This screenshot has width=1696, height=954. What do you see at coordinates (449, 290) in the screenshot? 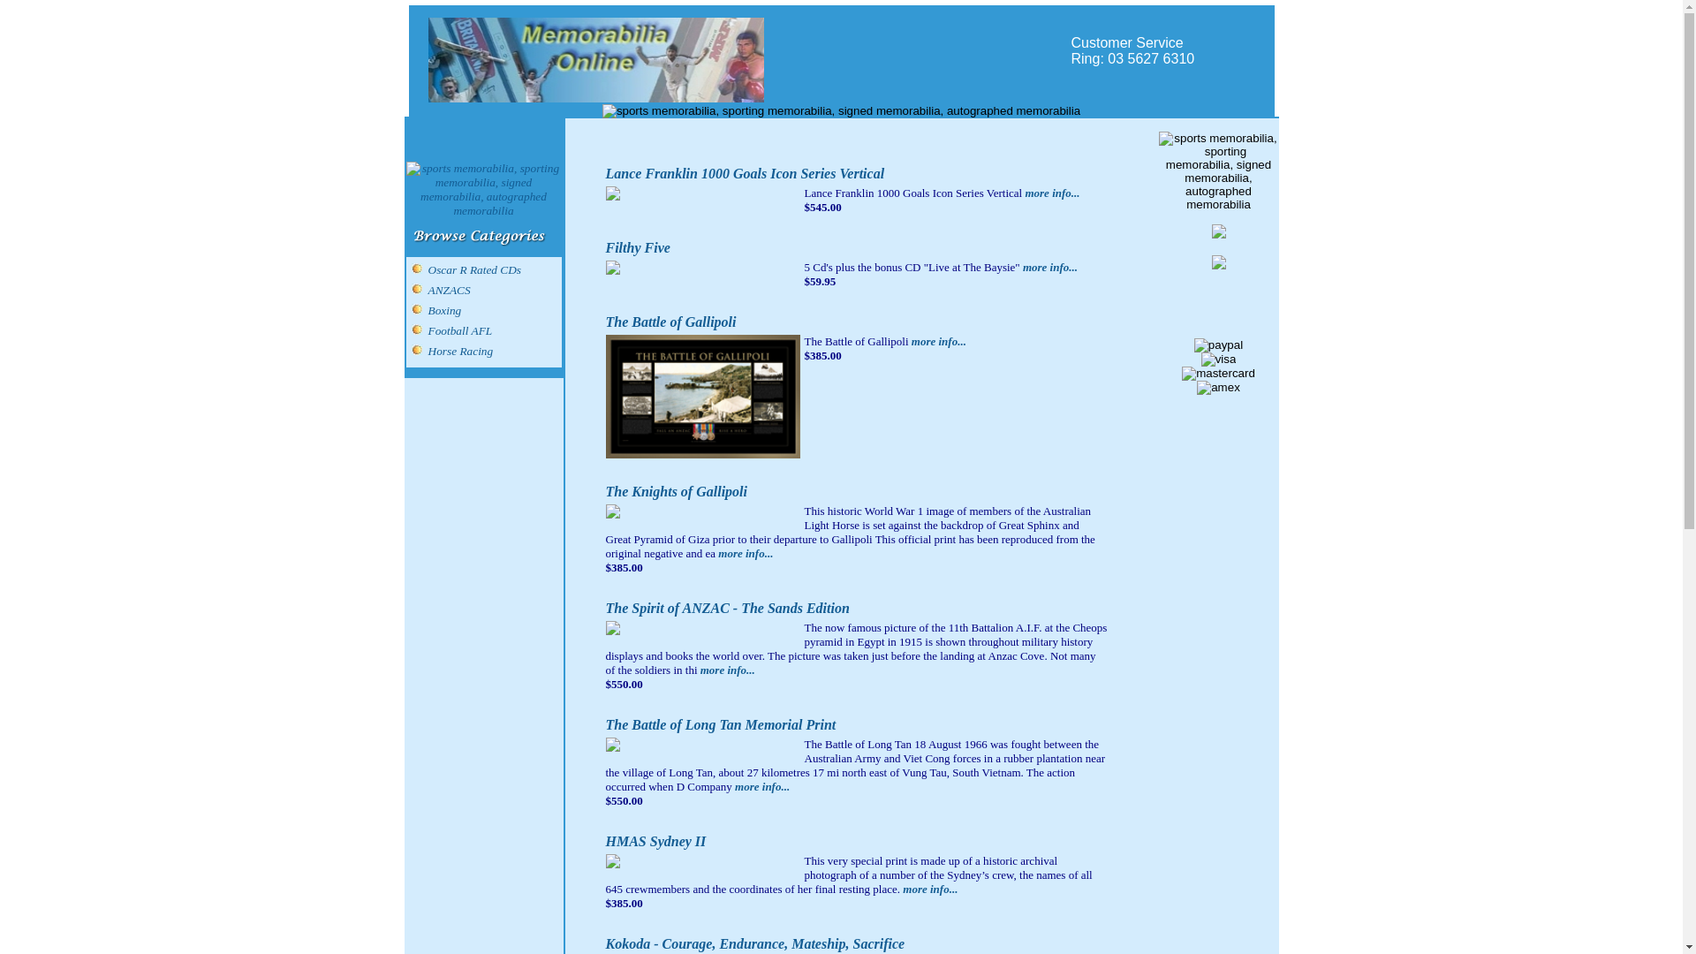
I see `ANZACS` at bounding box center [449, 290].